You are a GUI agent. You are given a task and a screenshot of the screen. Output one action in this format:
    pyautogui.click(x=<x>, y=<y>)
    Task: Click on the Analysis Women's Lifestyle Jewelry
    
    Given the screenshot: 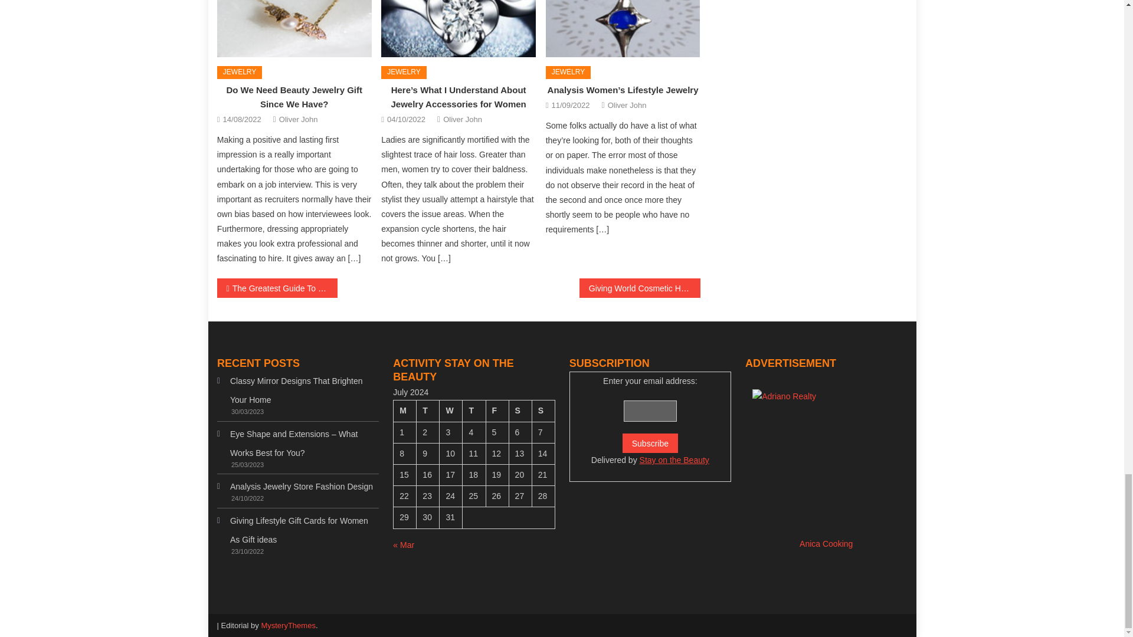 What is the action you would take?
    pyautogui.click(x=623, y=29)
    